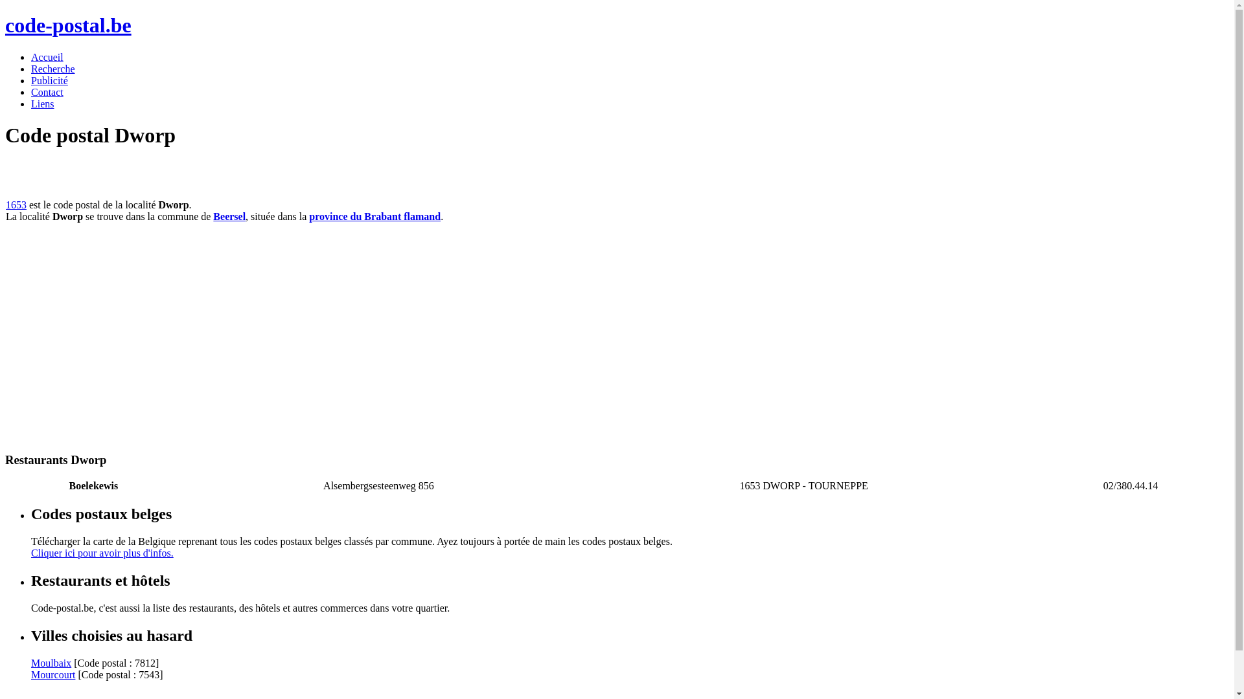 This screenshot has height=699, width=1244. What do you see at coordinates (47, 92) in the screenshot?
I see `Contact` at bounding box center [47, 92].